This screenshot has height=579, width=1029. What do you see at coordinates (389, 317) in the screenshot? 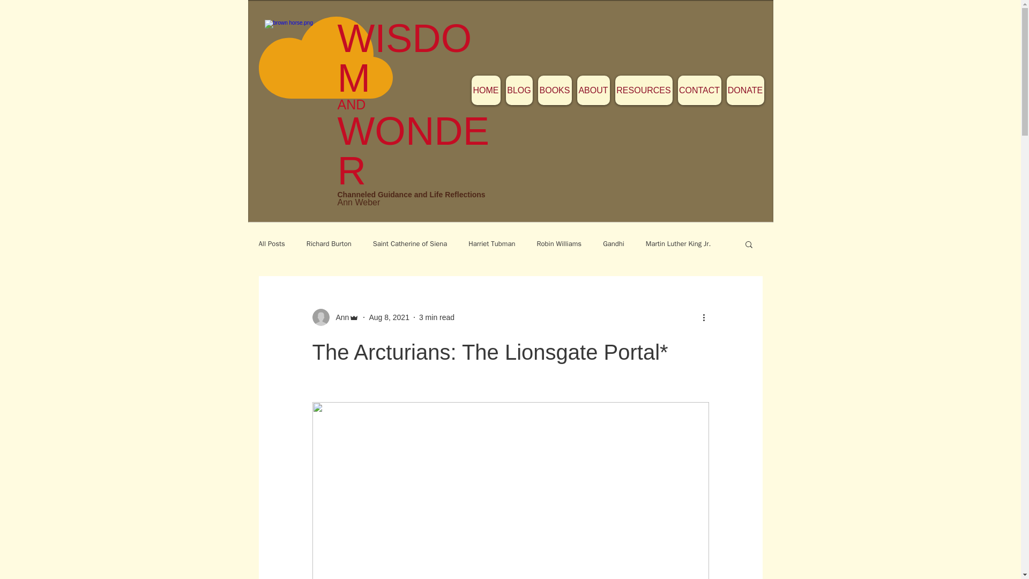
I see `Aug 8, 2021` at bounding box center [389, 317].